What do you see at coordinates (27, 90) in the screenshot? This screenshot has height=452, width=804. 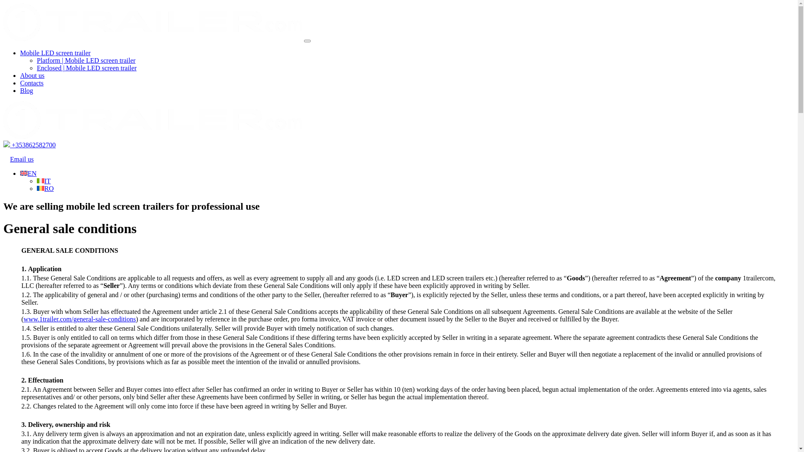 I see `Blog` at bounding box center [27, 90].